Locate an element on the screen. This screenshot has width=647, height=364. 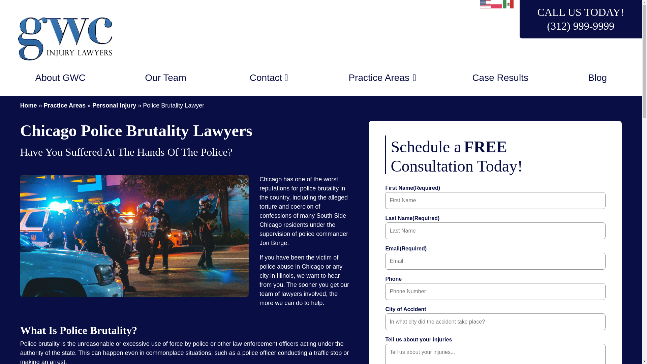
English is located at coordinates (485, 4).